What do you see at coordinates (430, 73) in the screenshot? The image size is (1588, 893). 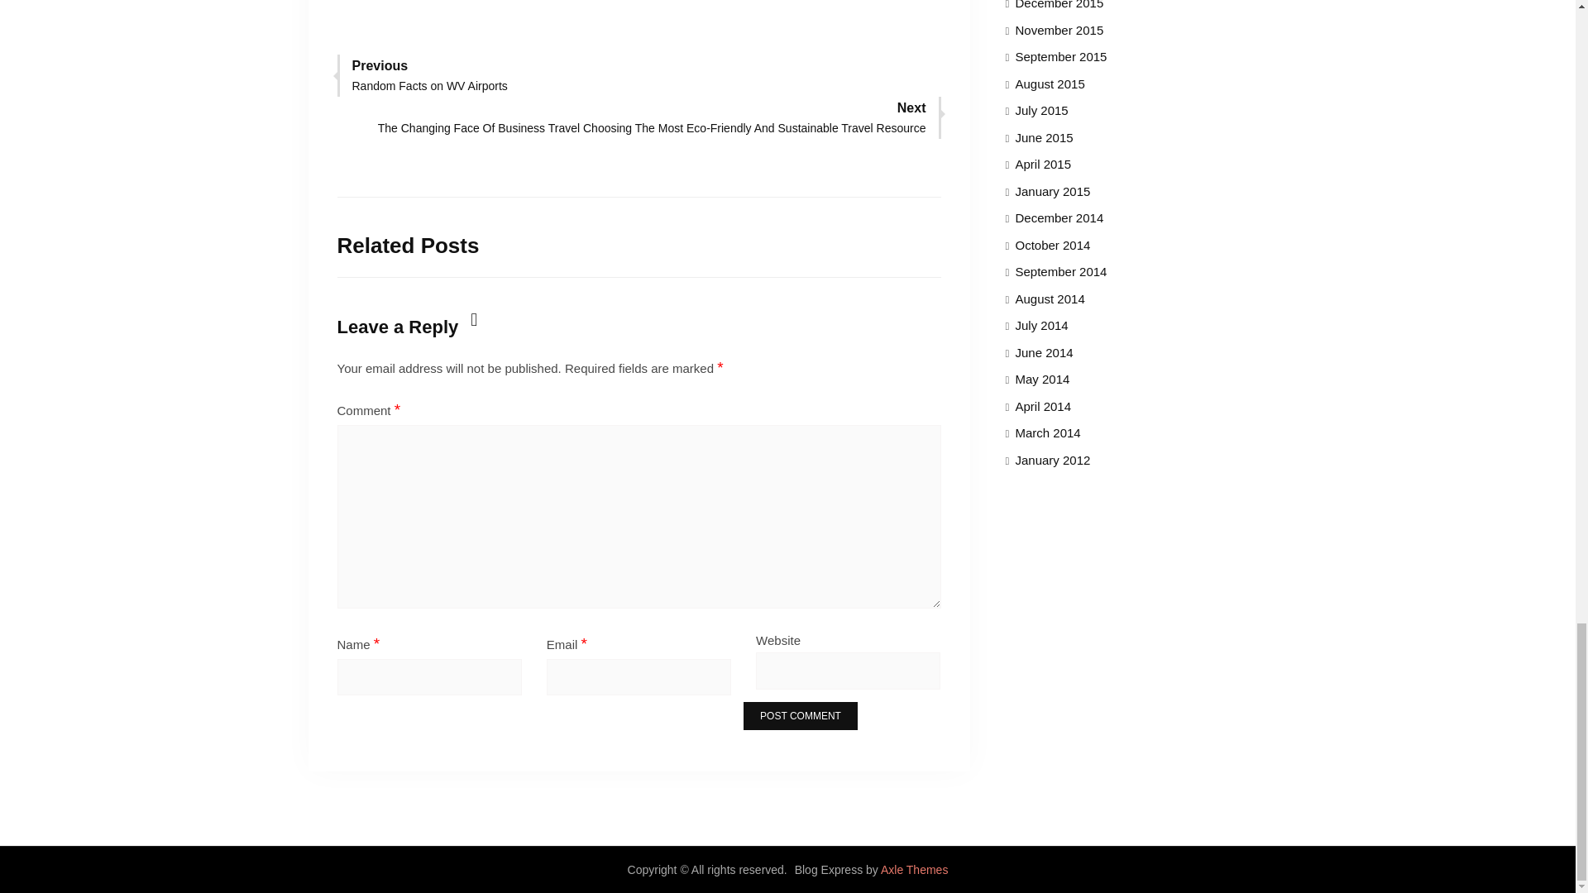 I see `Post Comment` at bounding box center [430, 73].